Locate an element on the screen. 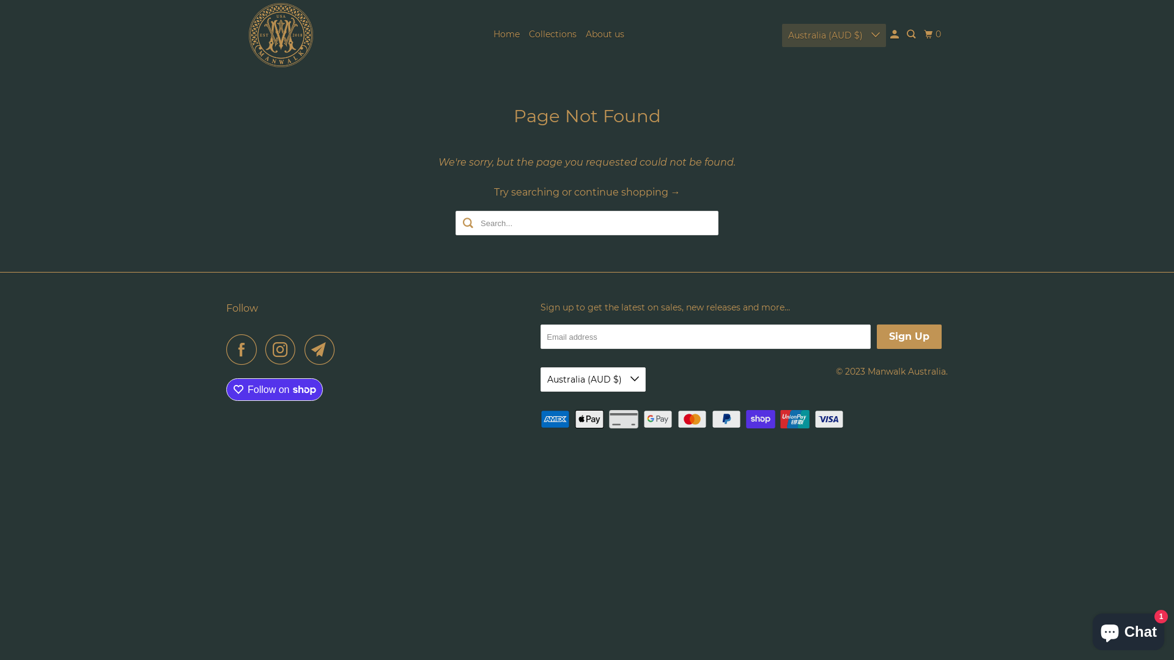 The height and width of the screenshot is (660, 1174). About us is located at coordinates (605, 34).